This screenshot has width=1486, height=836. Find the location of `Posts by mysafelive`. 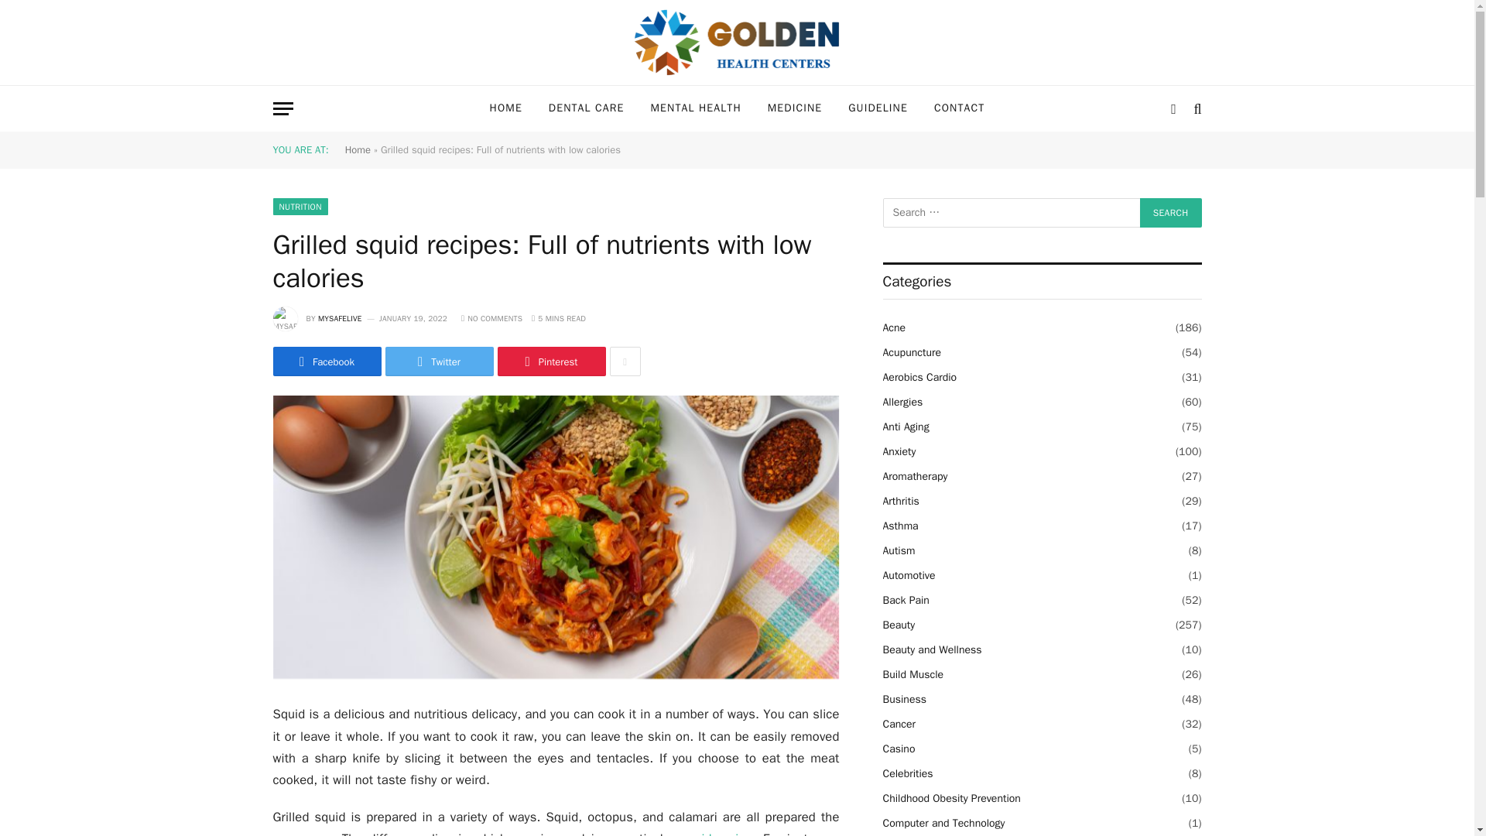

Posts by mysafelive is located at coordinates (340, 318).